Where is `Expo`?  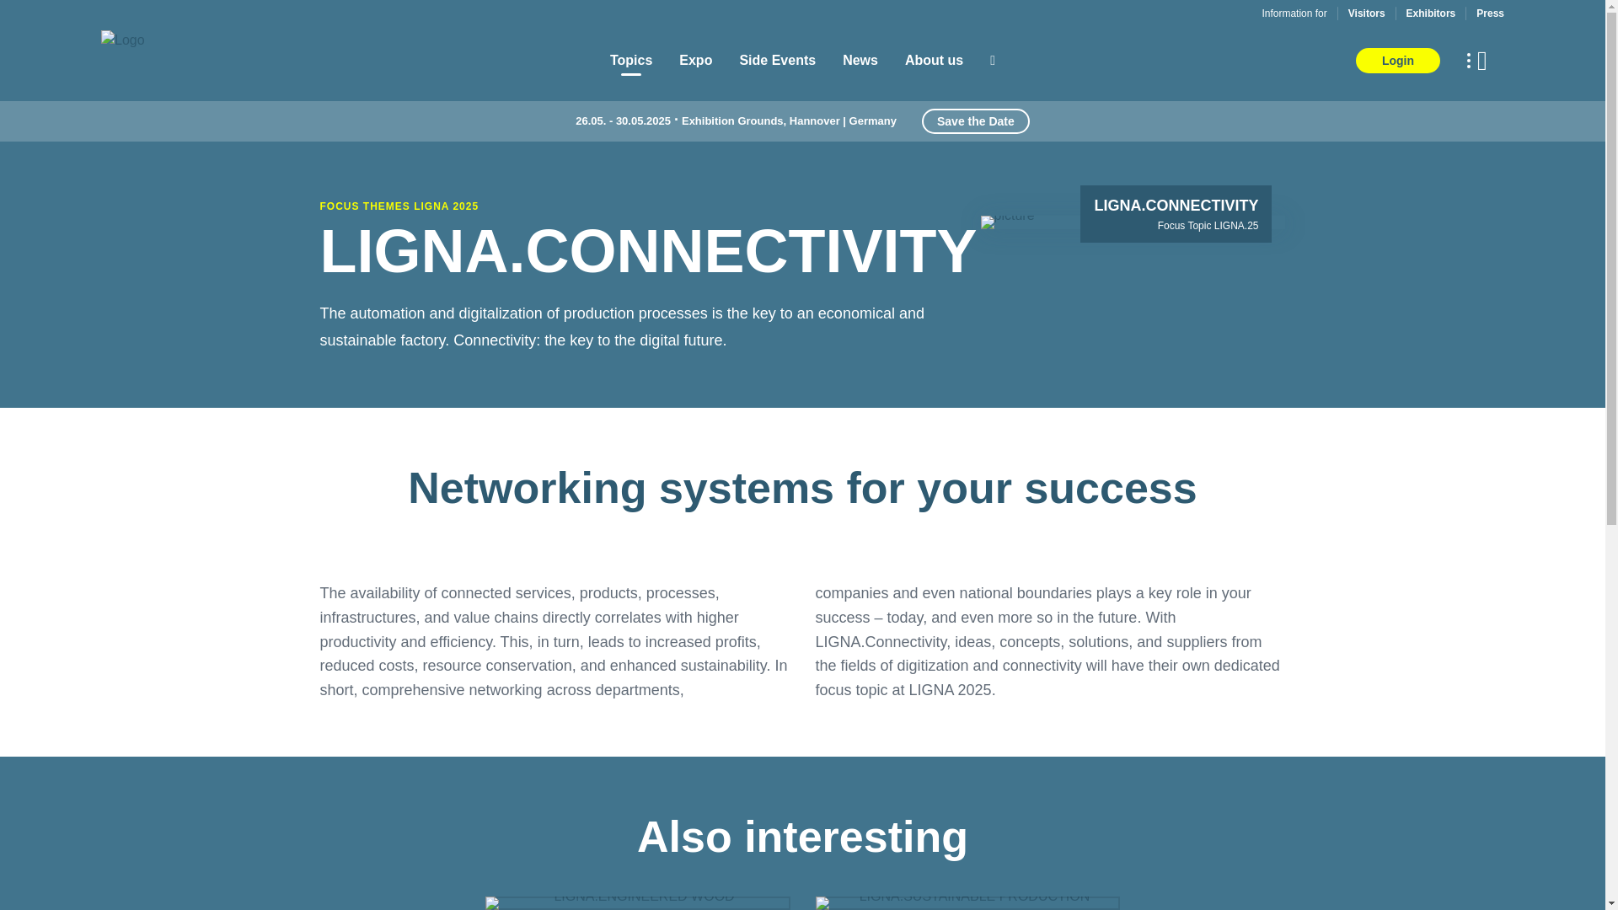
Expo is located at coordinates (695, 61).